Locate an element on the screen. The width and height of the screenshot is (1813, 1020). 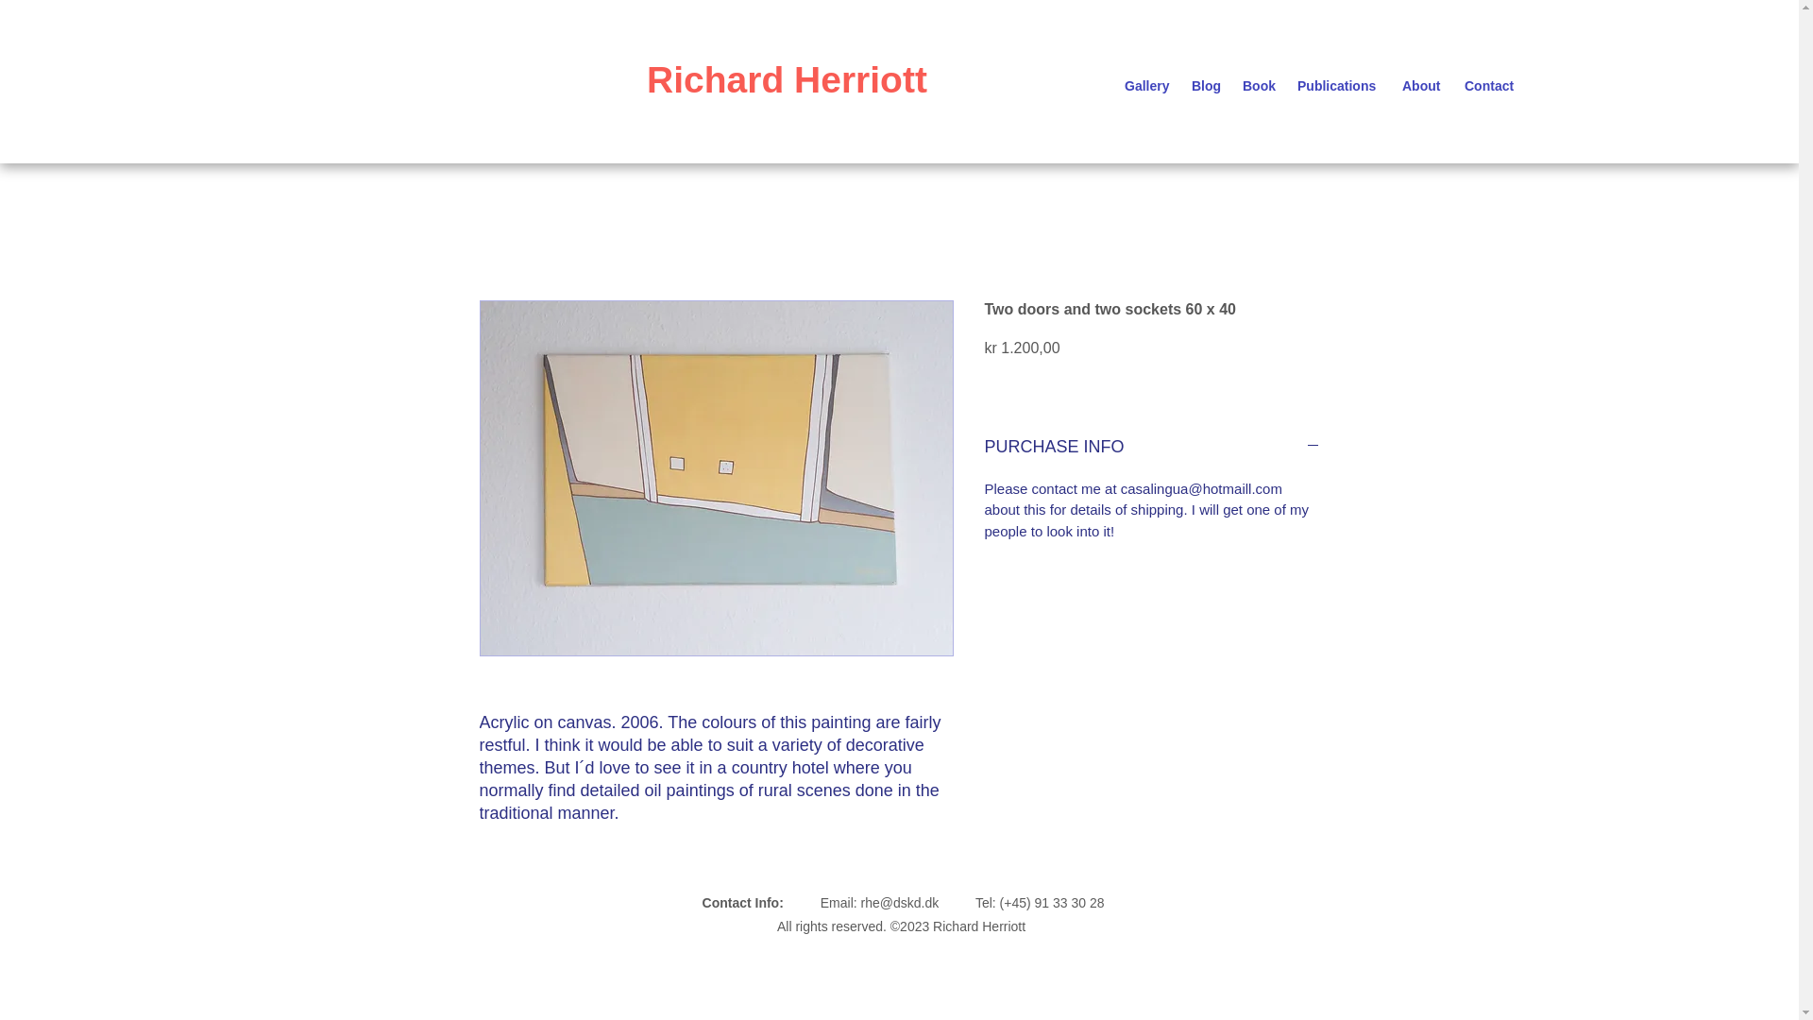
Richard Herriott is located at coordinates (787, 79).